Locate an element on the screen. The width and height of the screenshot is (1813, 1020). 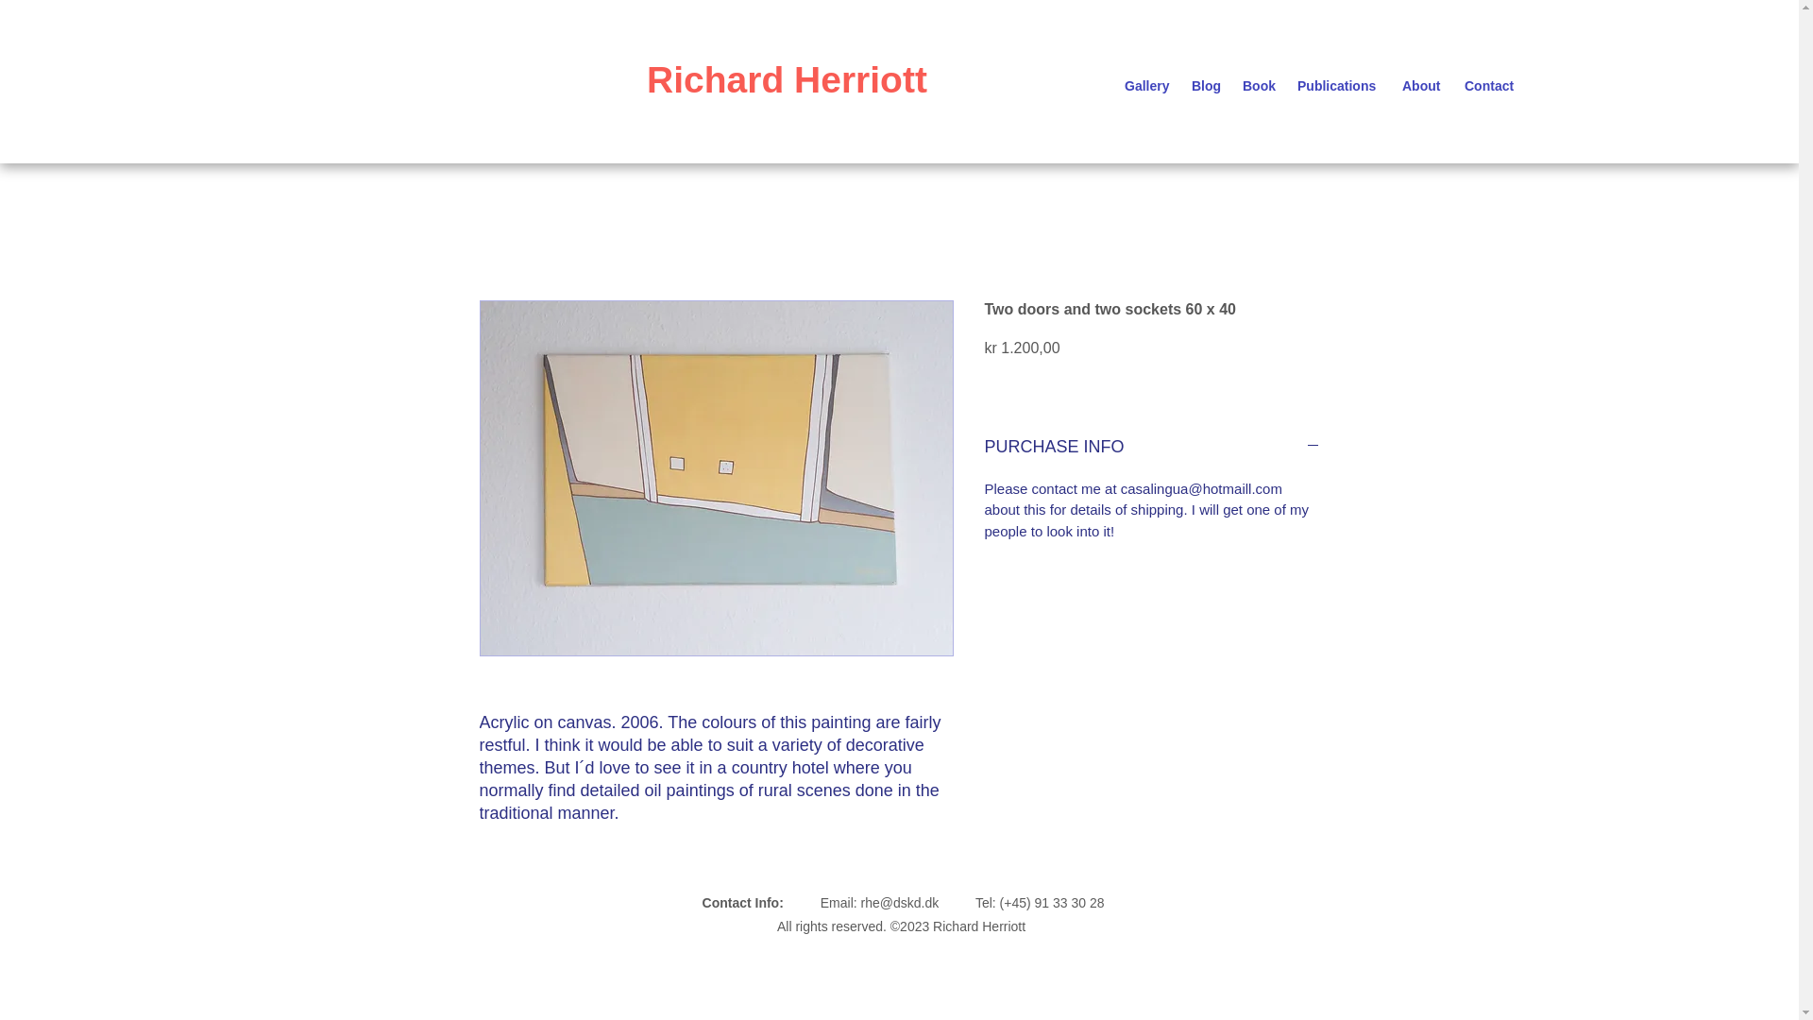
Richard Herriott is located at coordinates (787, 79).